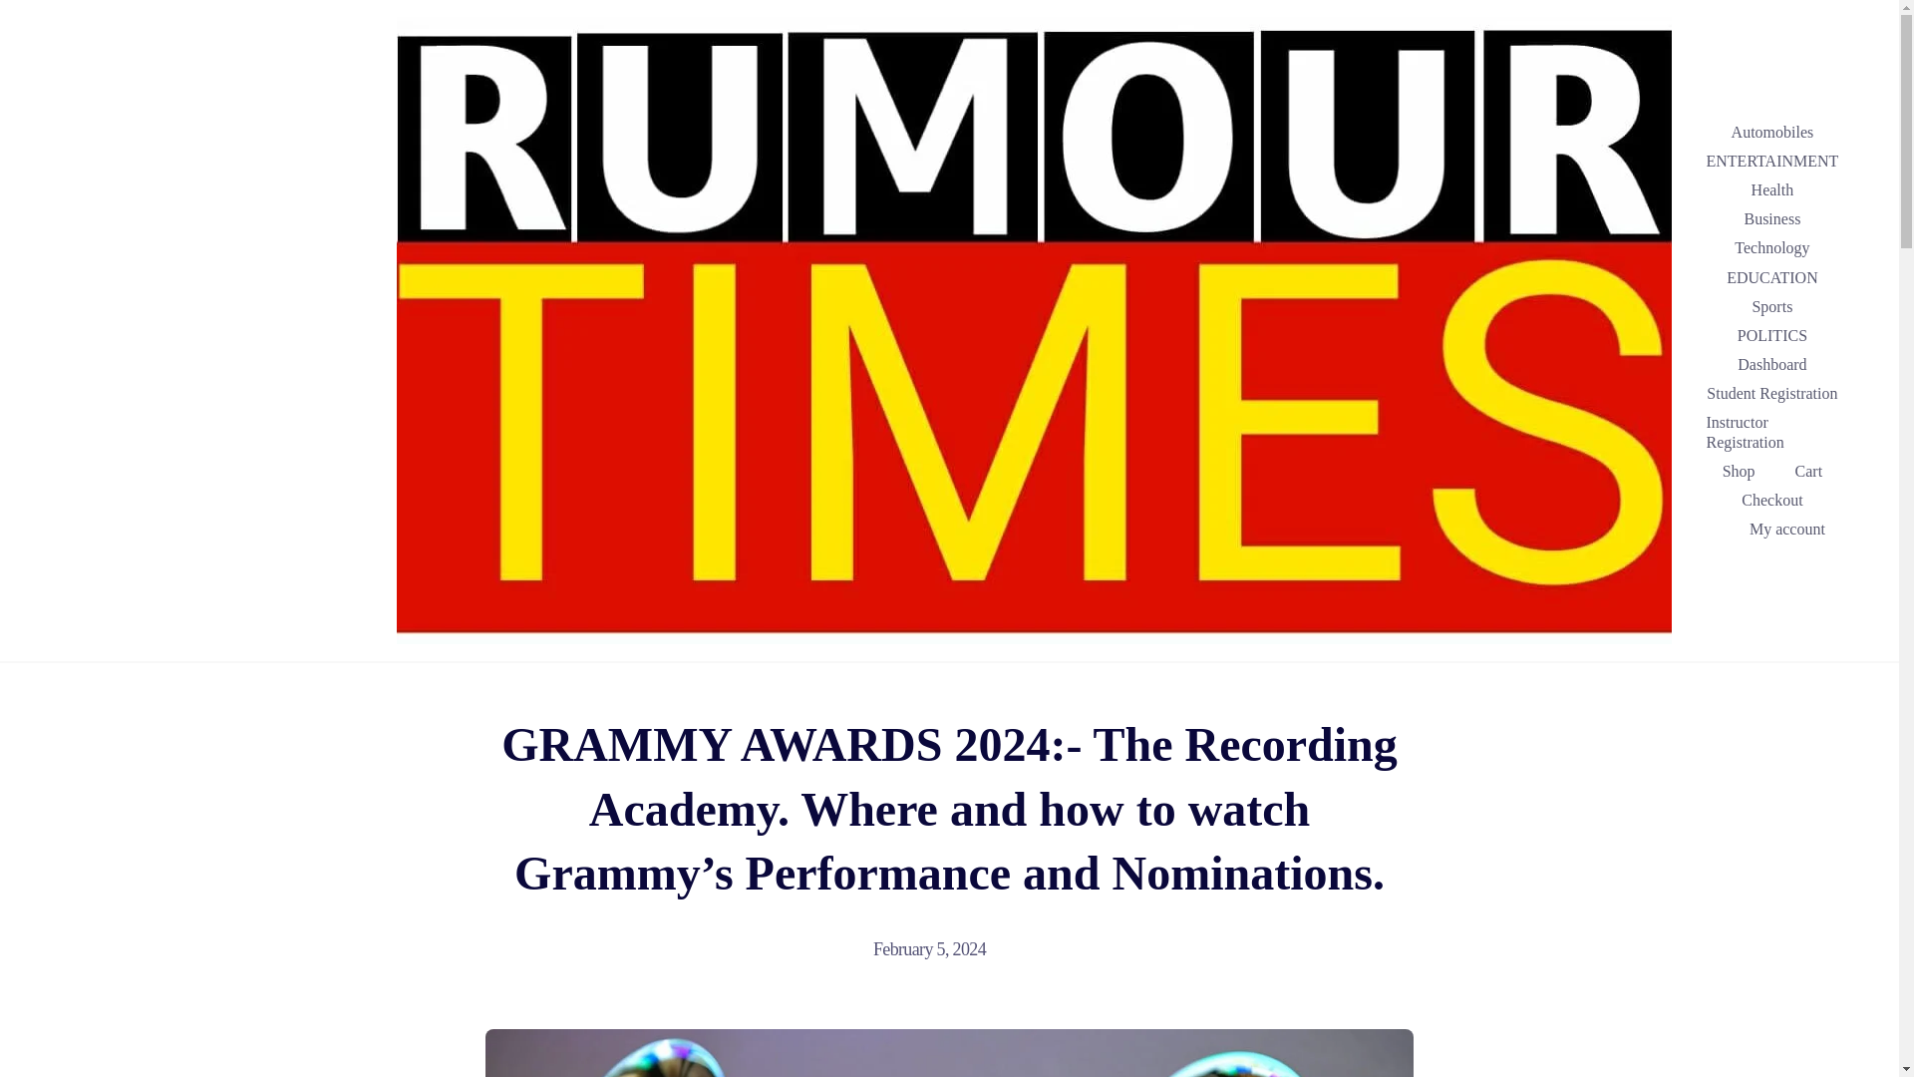  What do you see at coordinates (1786, 529) in the screenshot?
I see `My account` at bounding box center [1786, 529].